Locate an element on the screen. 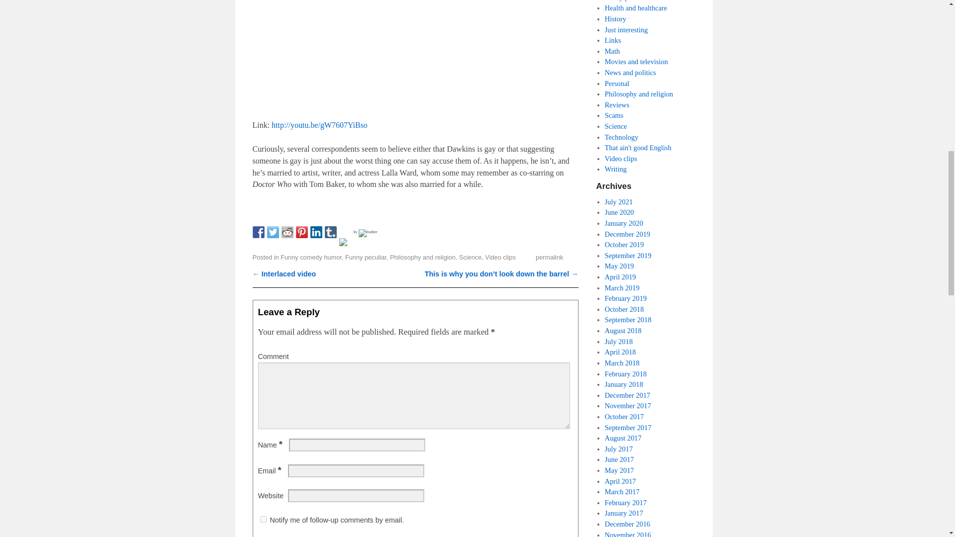 The width and height of the screenshot is (955, 537). Philosophy and religion is located at coordinates (422, 257).